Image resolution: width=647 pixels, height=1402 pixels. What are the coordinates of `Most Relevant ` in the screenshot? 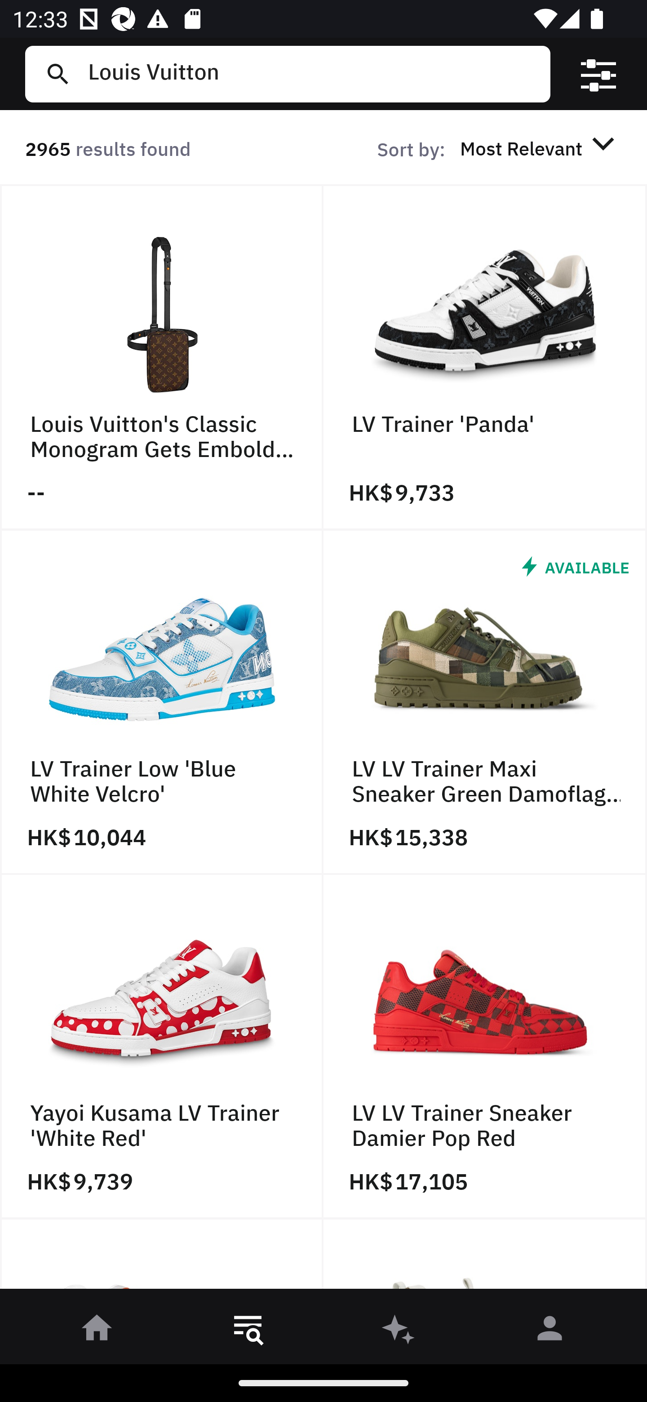 It's located at (540, 148).